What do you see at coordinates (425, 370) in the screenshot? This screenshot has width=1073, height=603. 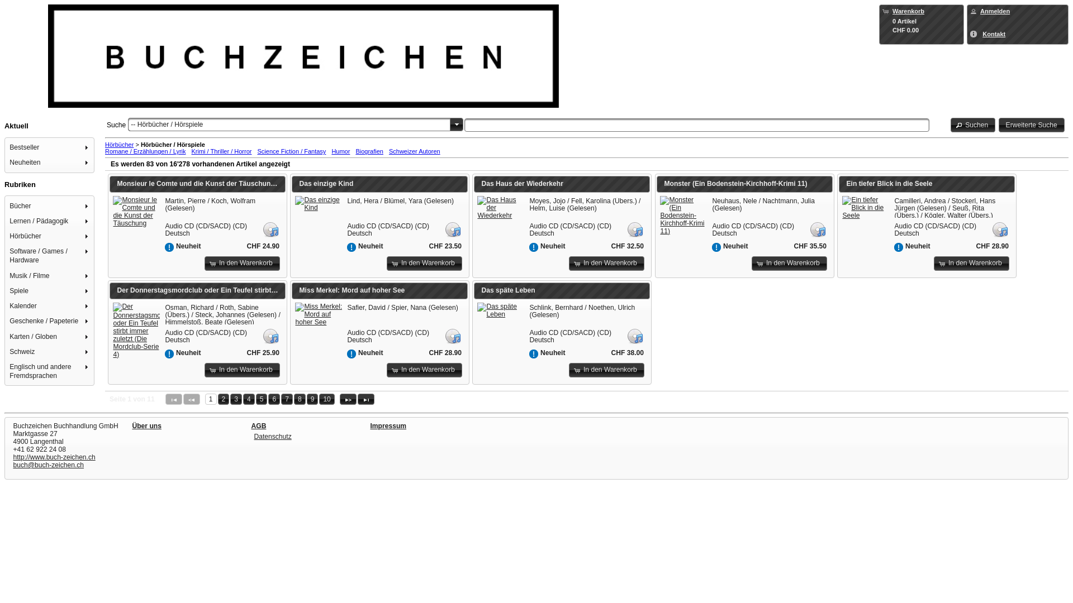 I see `In den Warenkorb` at bounding box center [425, 370].